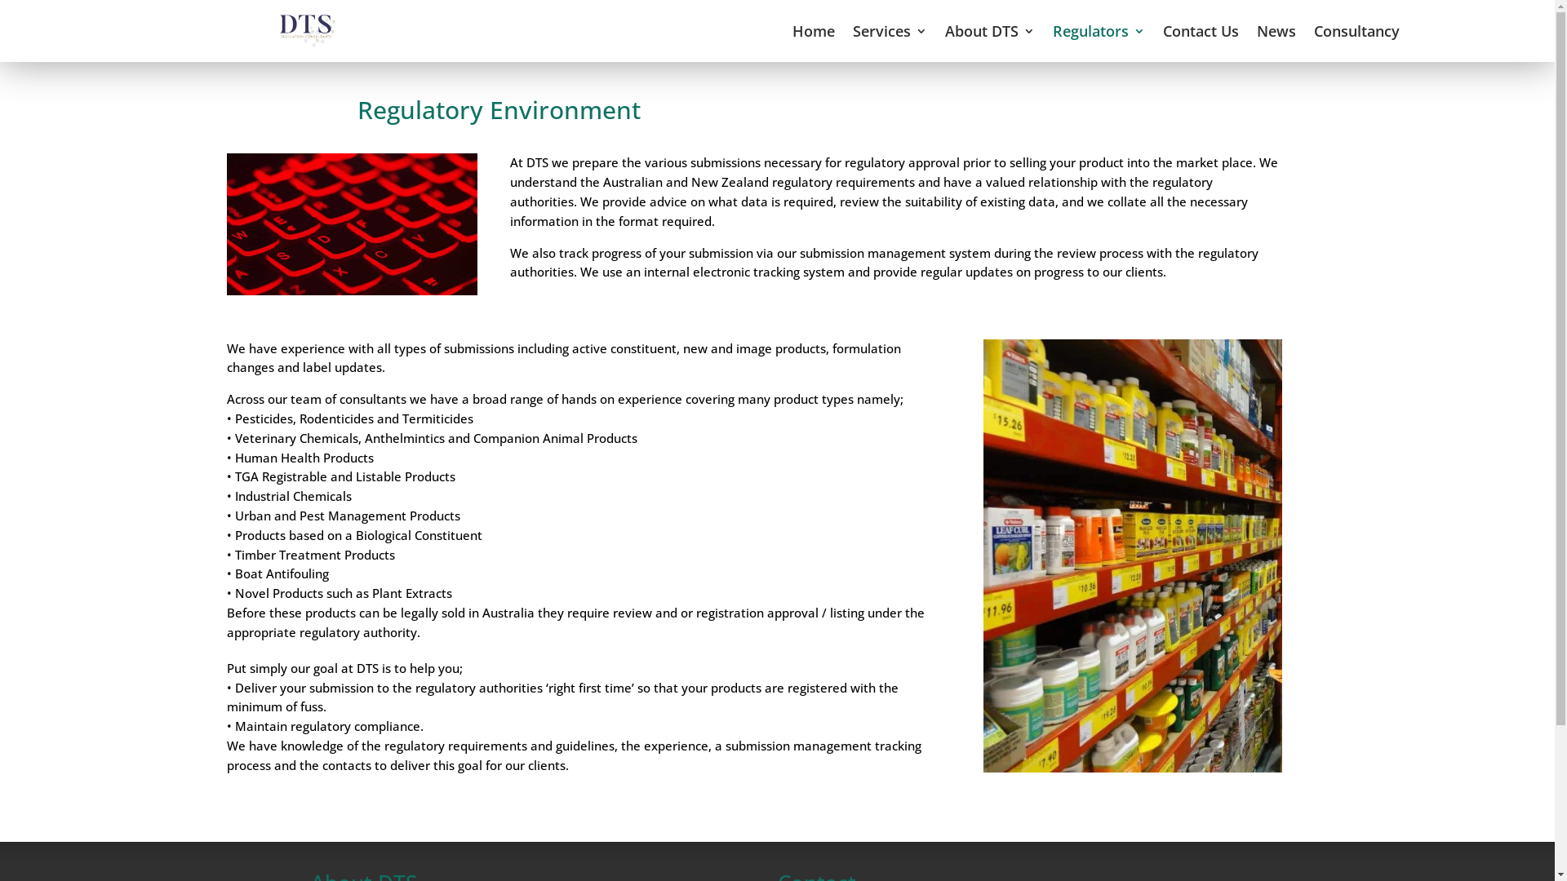 Image resolution: width=1567 pixels, height=881 pixels. I want to click on taskin-ashiq-464194-unsplash, so click(353, 224).